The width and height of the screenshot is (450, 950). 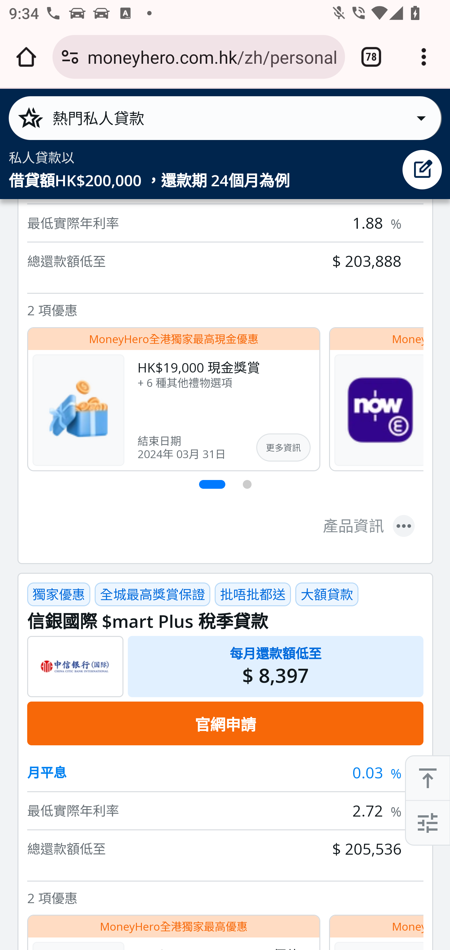 What do you see at coordinates (371, 57) in the screenshot?
I see `Switch or close tabs` at bounding box center [371, 57].